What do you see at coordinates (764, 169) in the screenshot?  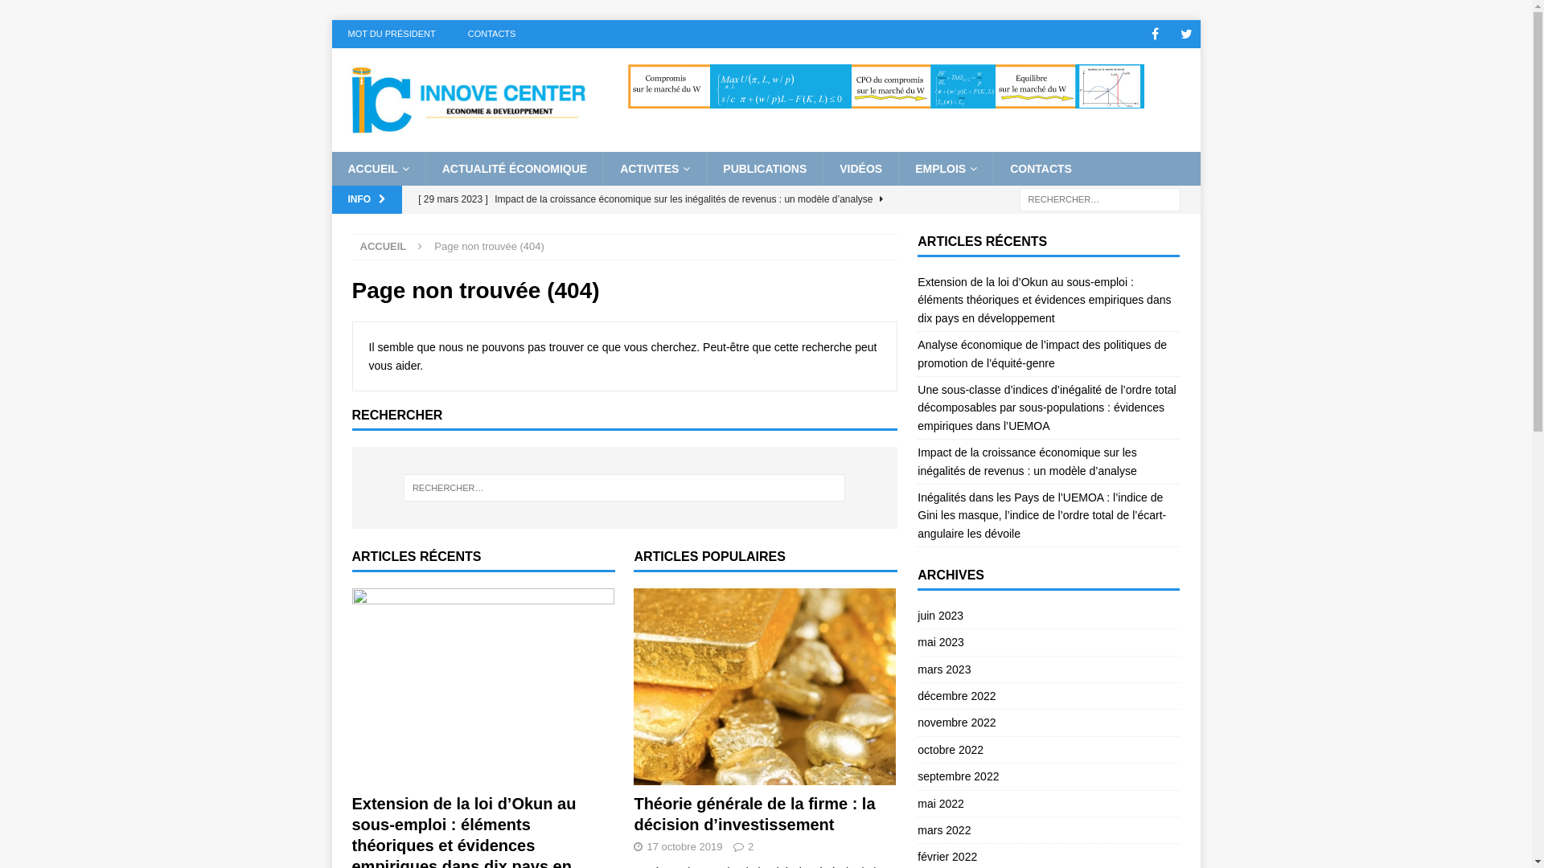 I see `PUBLICATIONS` at bounding box center [764, 169].